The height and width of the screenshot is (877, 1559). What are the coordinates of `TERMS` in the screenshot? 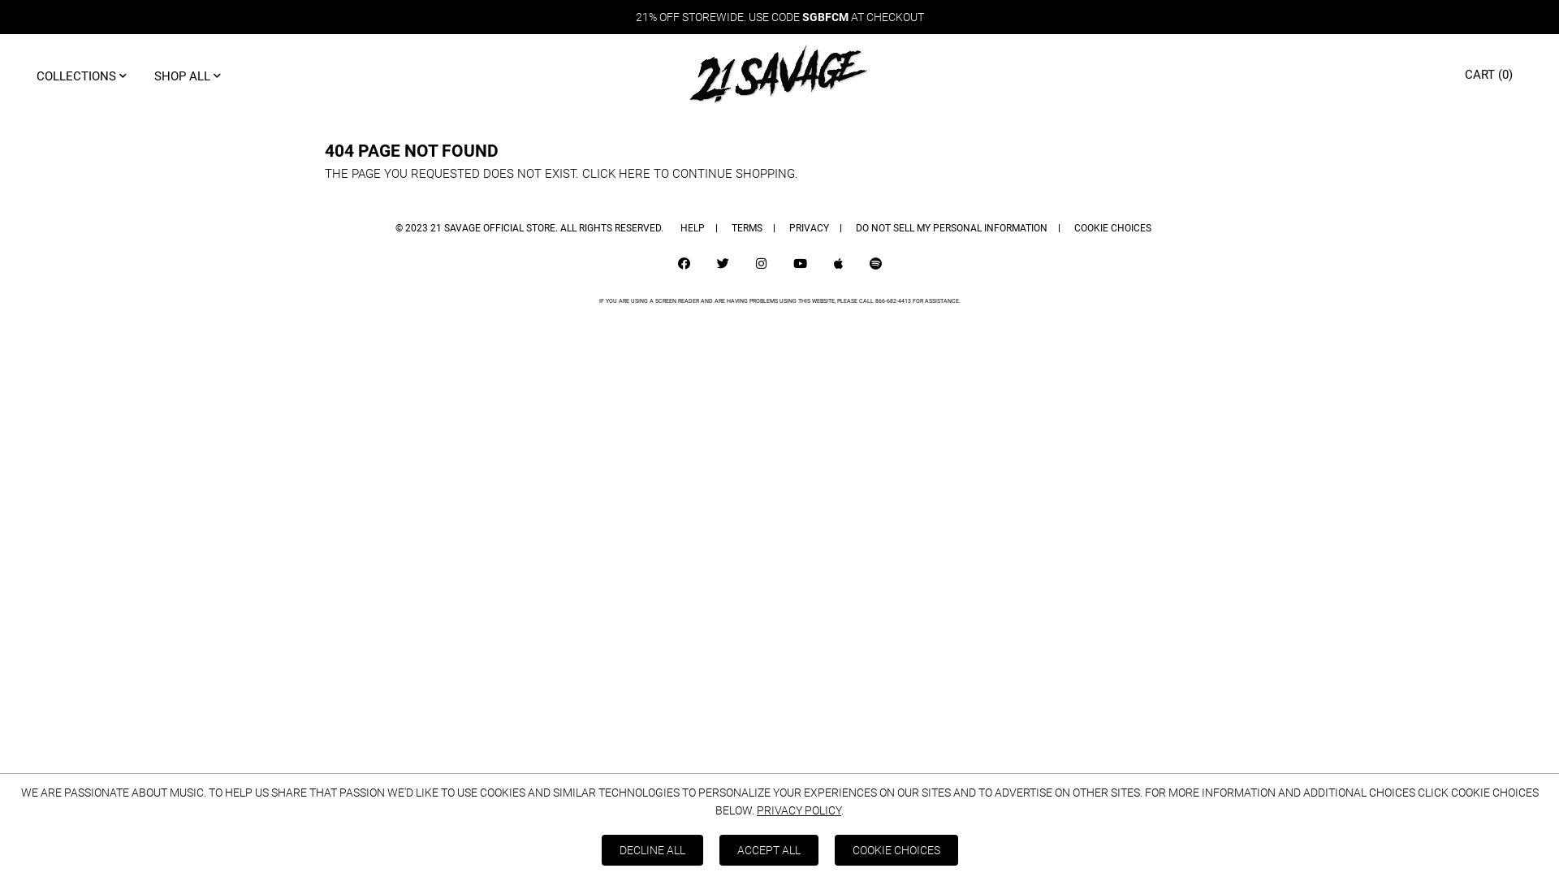 It's located at (747, 228).